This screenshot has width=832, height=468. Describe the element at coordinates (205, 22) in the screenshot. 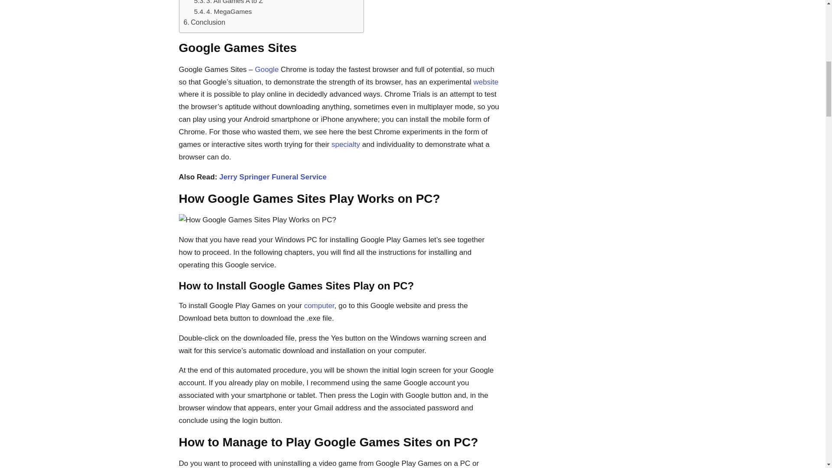

I see `Conclusion` at that location.